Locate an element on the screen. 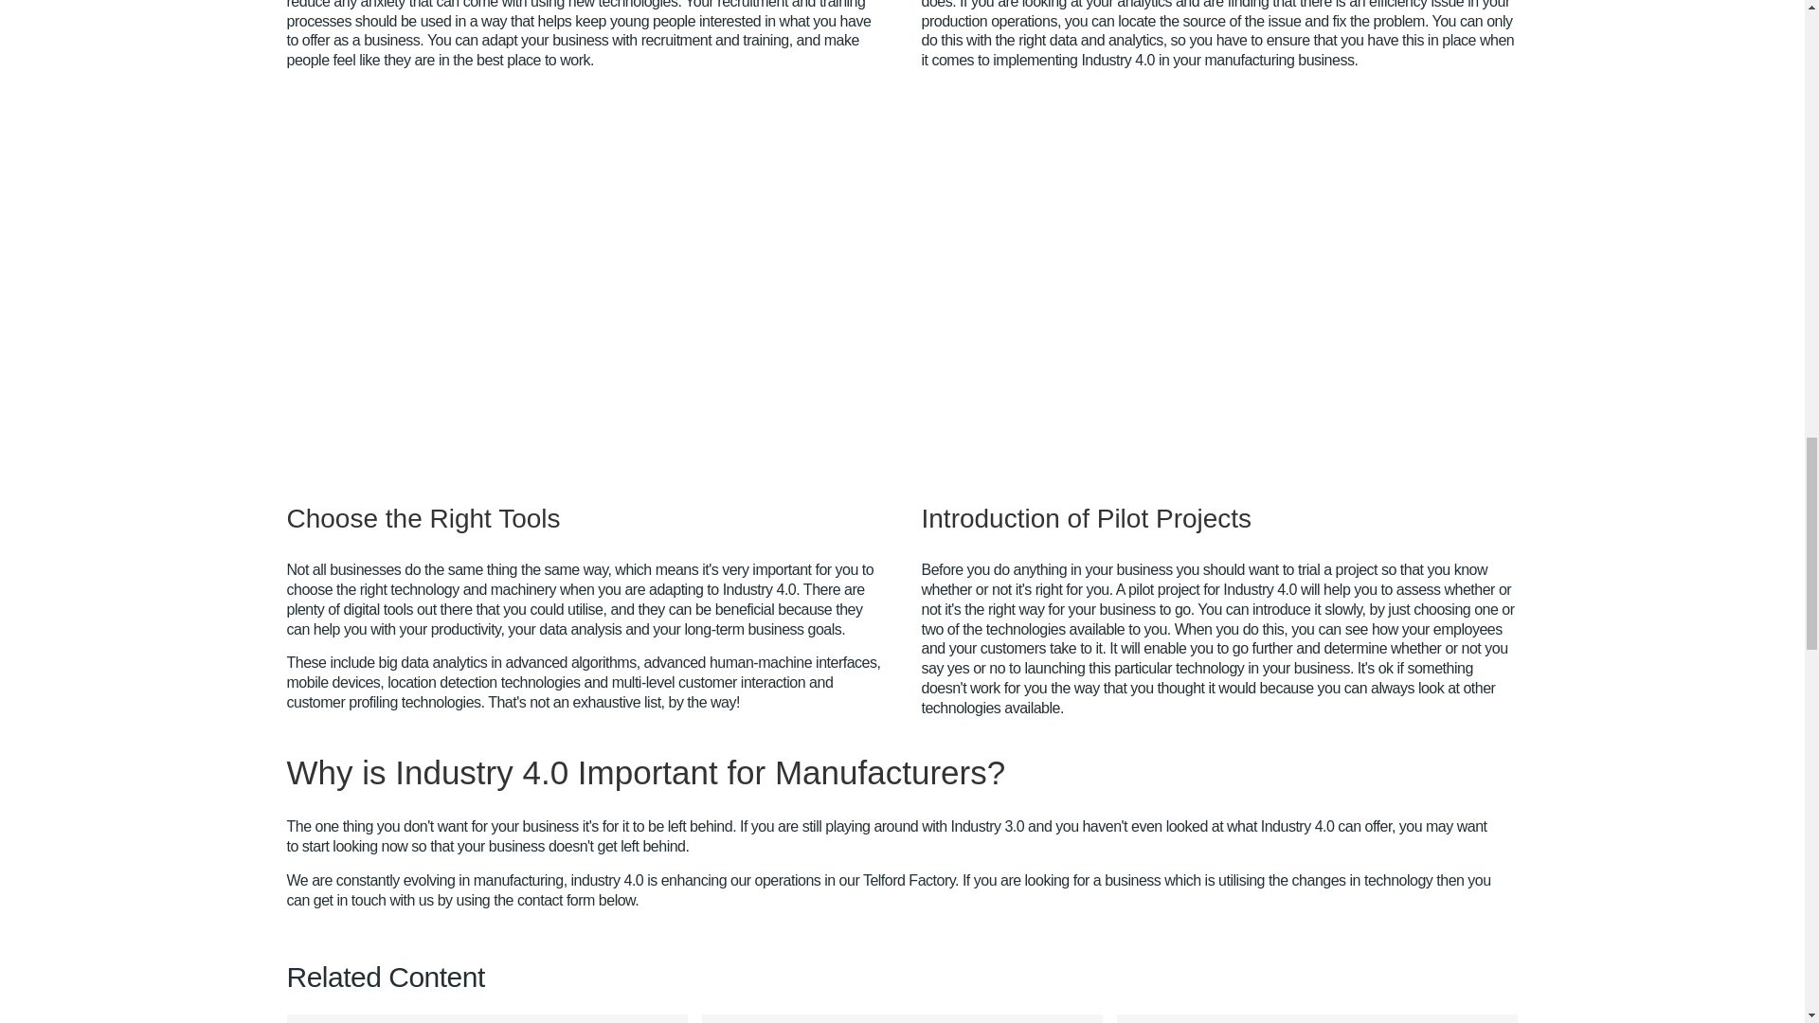 This screenshot has width=1819, height=1023. Embracing Industry 4.0: How can your Business Adapt is located at coordinates (901, 1019).